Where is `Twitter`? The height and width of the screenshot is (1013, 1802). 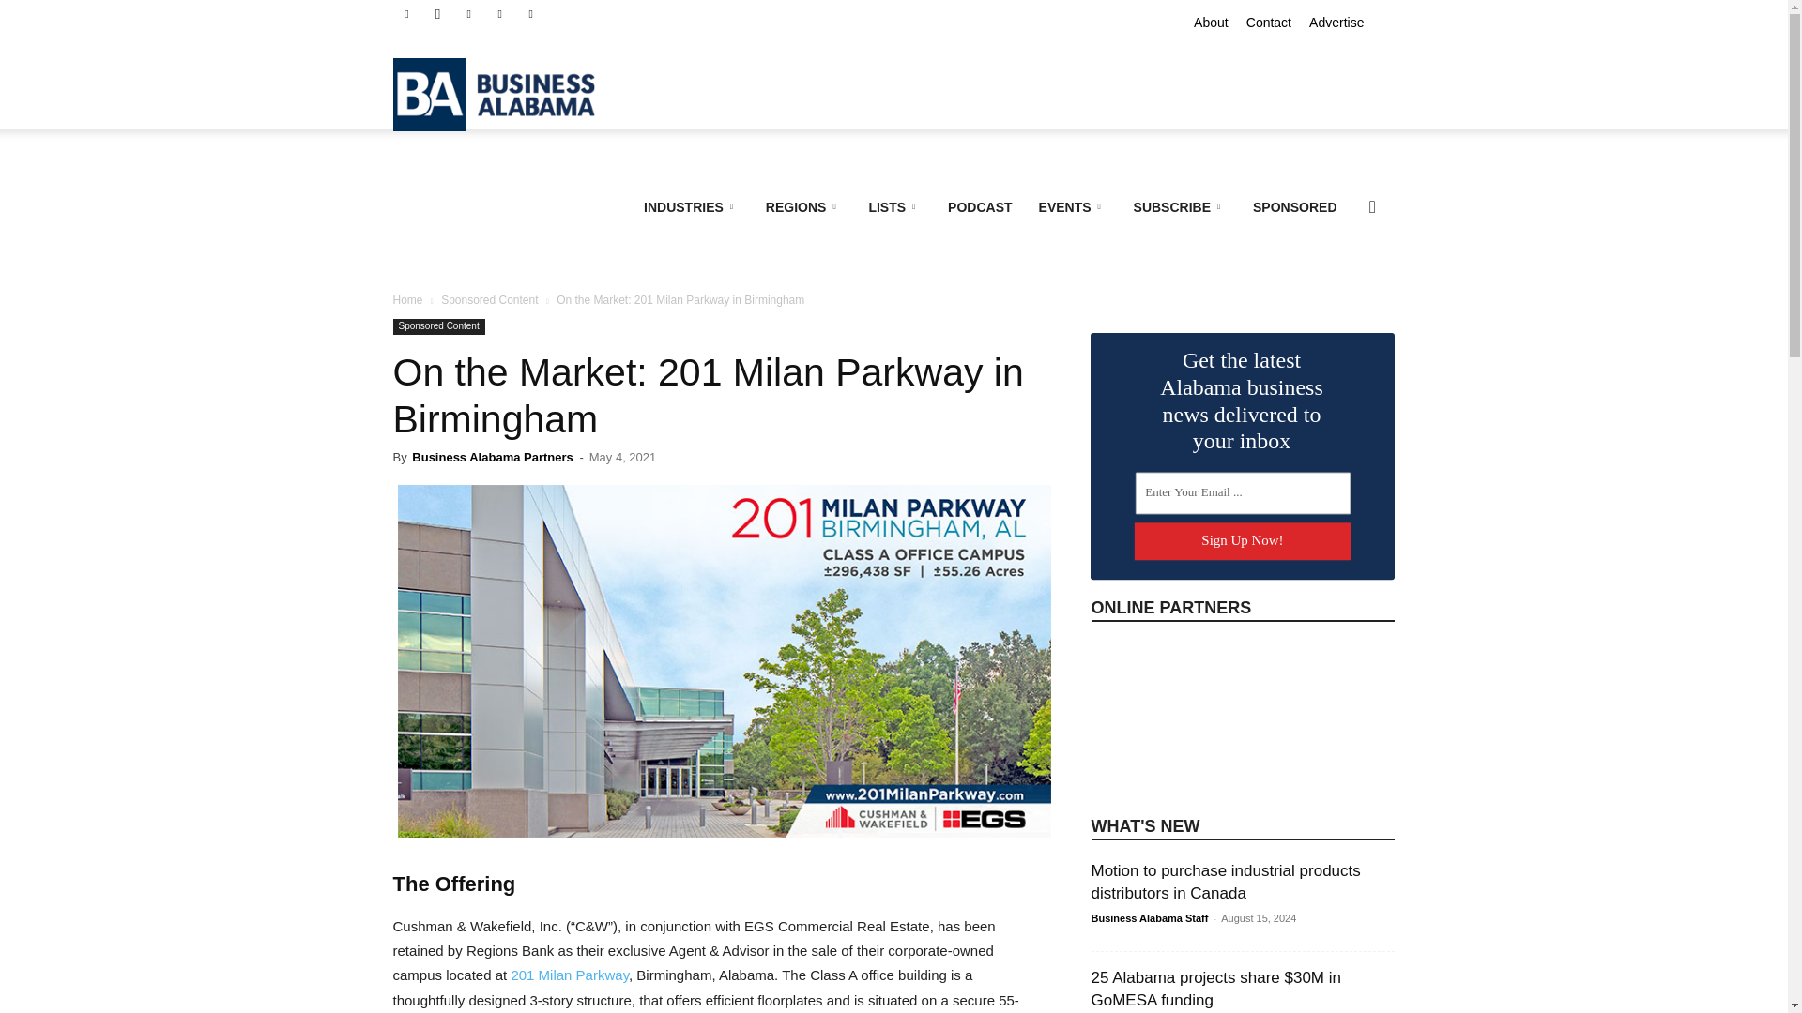 Twitter is located at coordinates (531, 13).